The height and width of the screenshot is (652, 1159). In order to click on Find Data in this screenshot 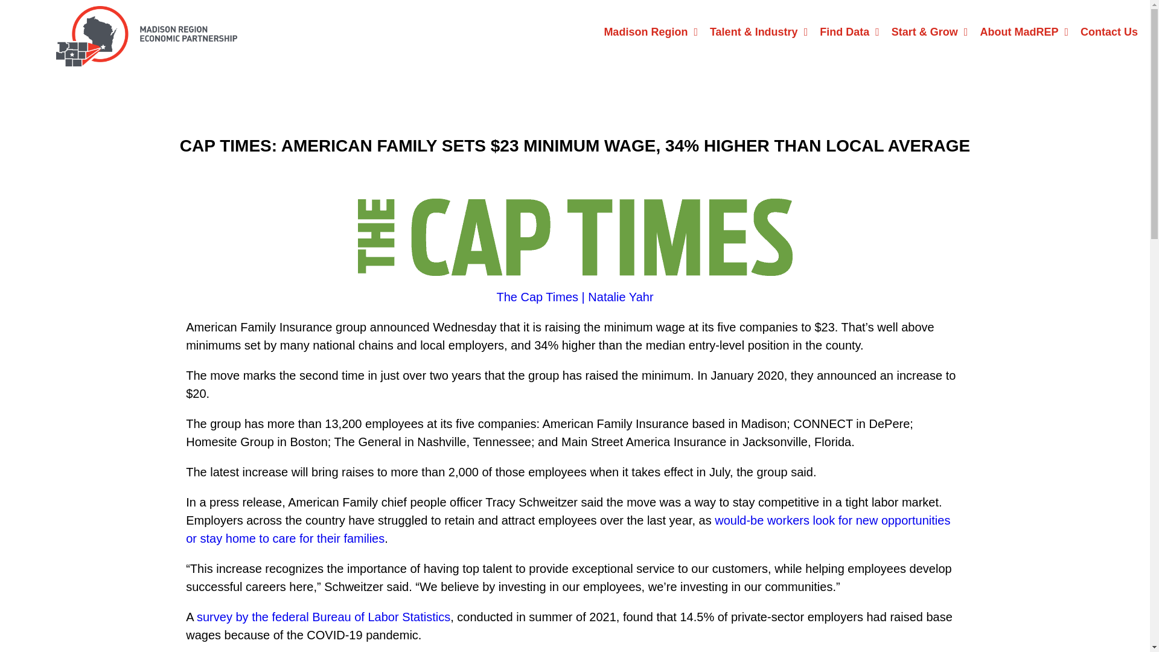, I will do `click(849, 31)`.